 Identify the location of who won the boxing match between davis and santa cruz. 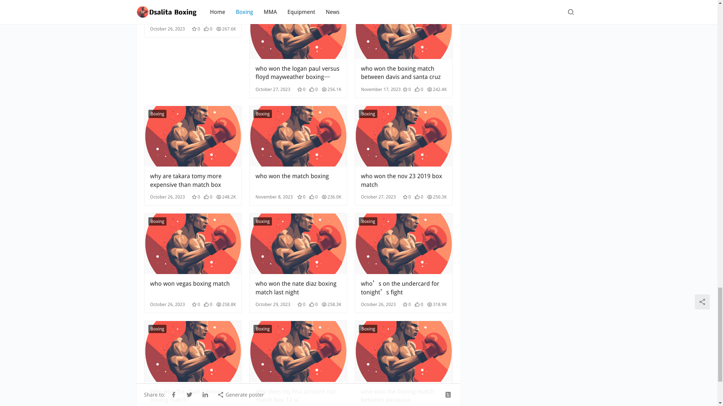
(404, 29).